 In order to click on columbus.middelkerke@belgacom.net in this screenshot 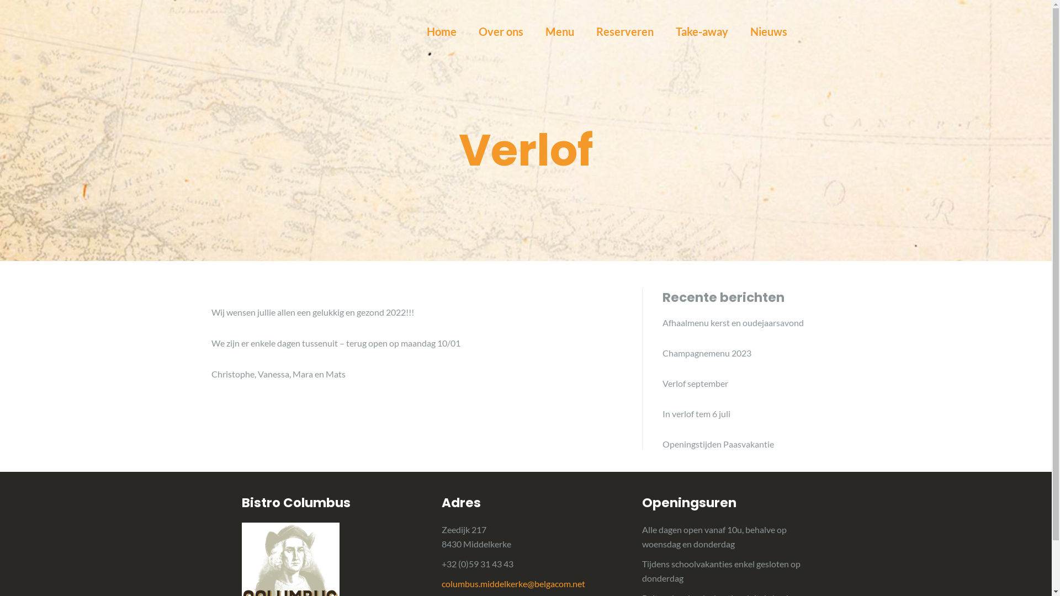, I will do `click(513, 584)`.